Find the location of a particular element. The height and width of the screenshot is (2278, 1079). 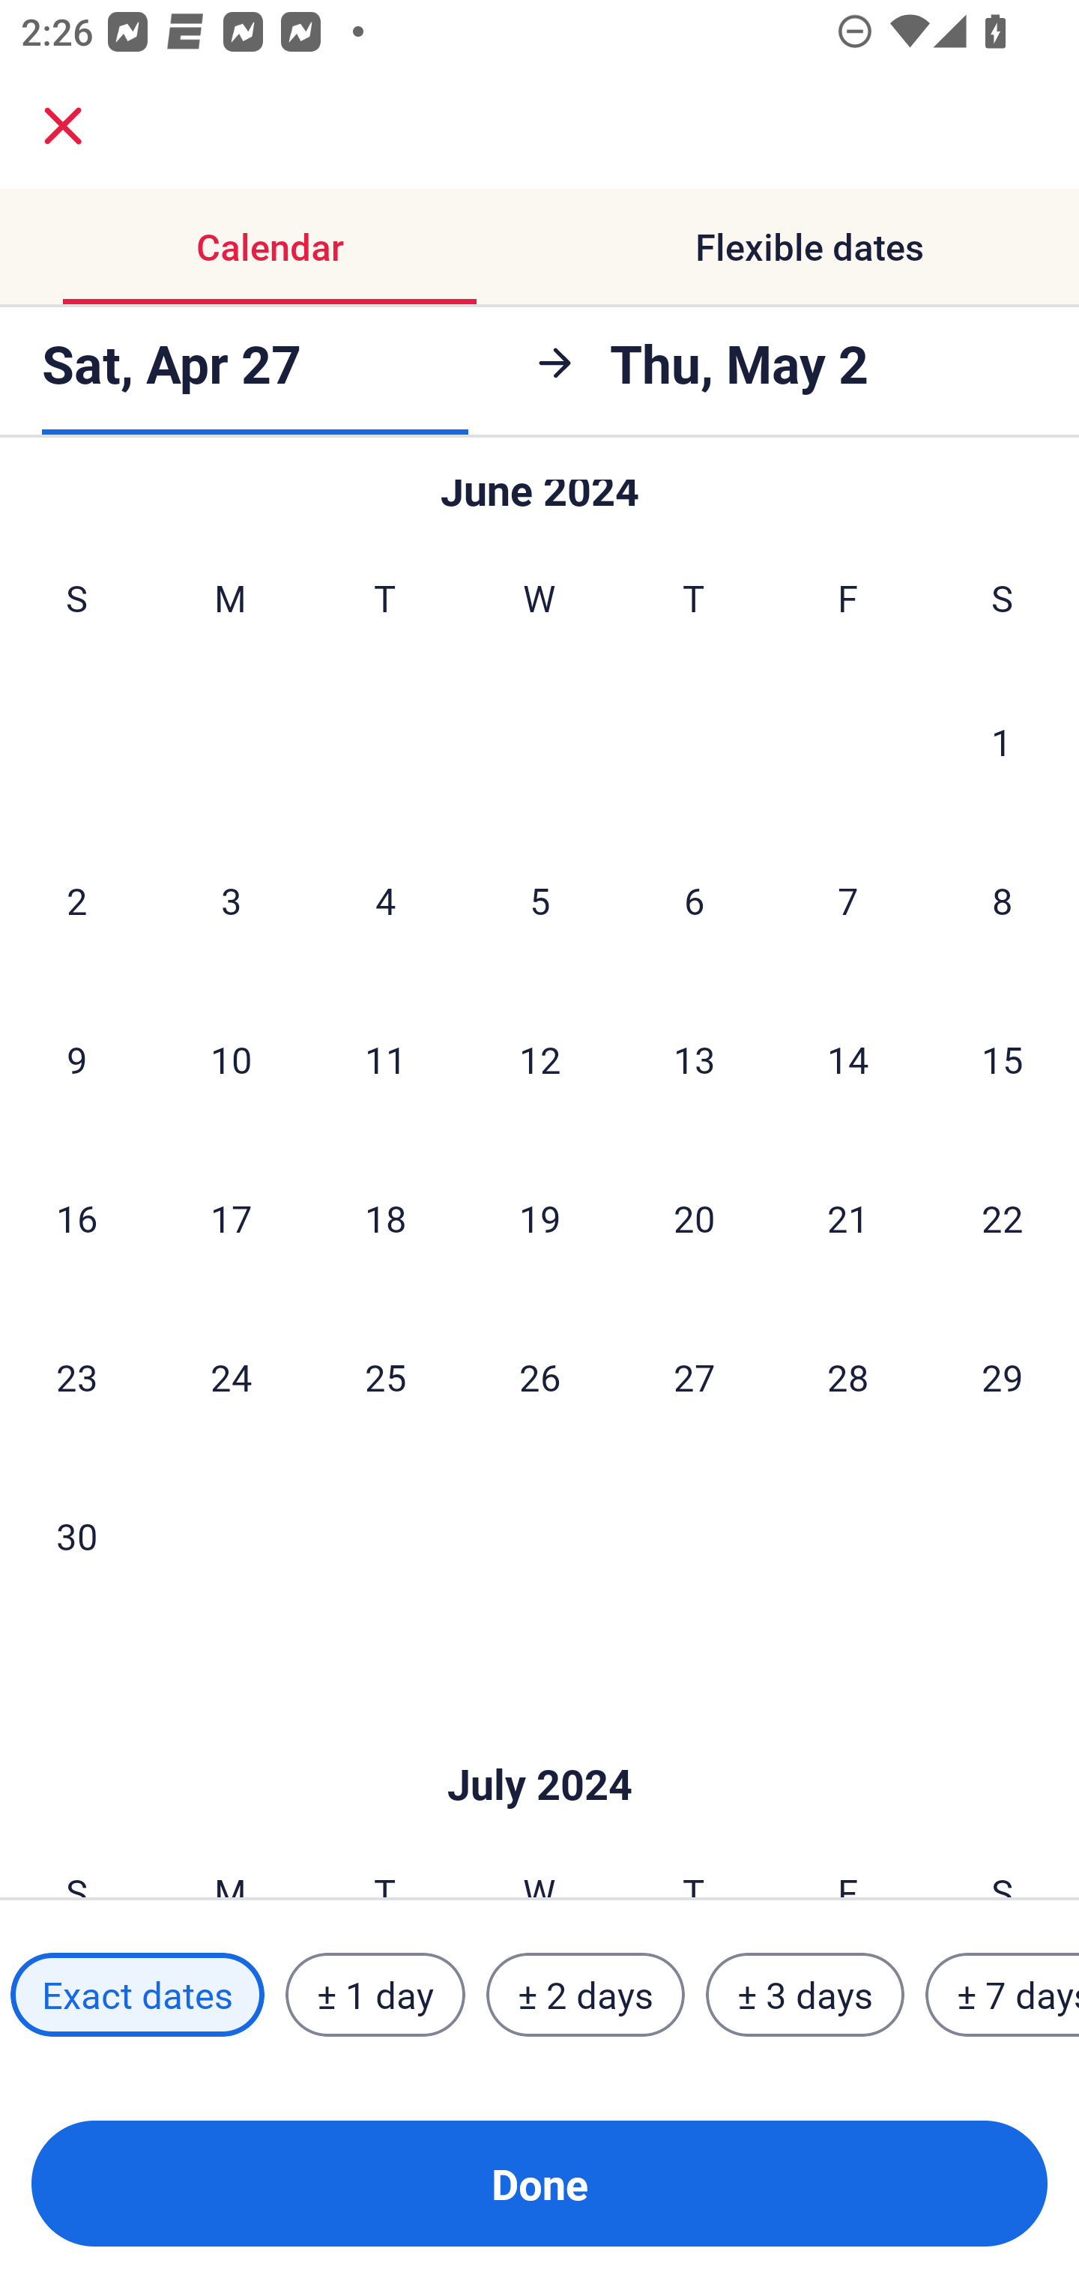

± 7 days is located at coordinates (1003, 1994).